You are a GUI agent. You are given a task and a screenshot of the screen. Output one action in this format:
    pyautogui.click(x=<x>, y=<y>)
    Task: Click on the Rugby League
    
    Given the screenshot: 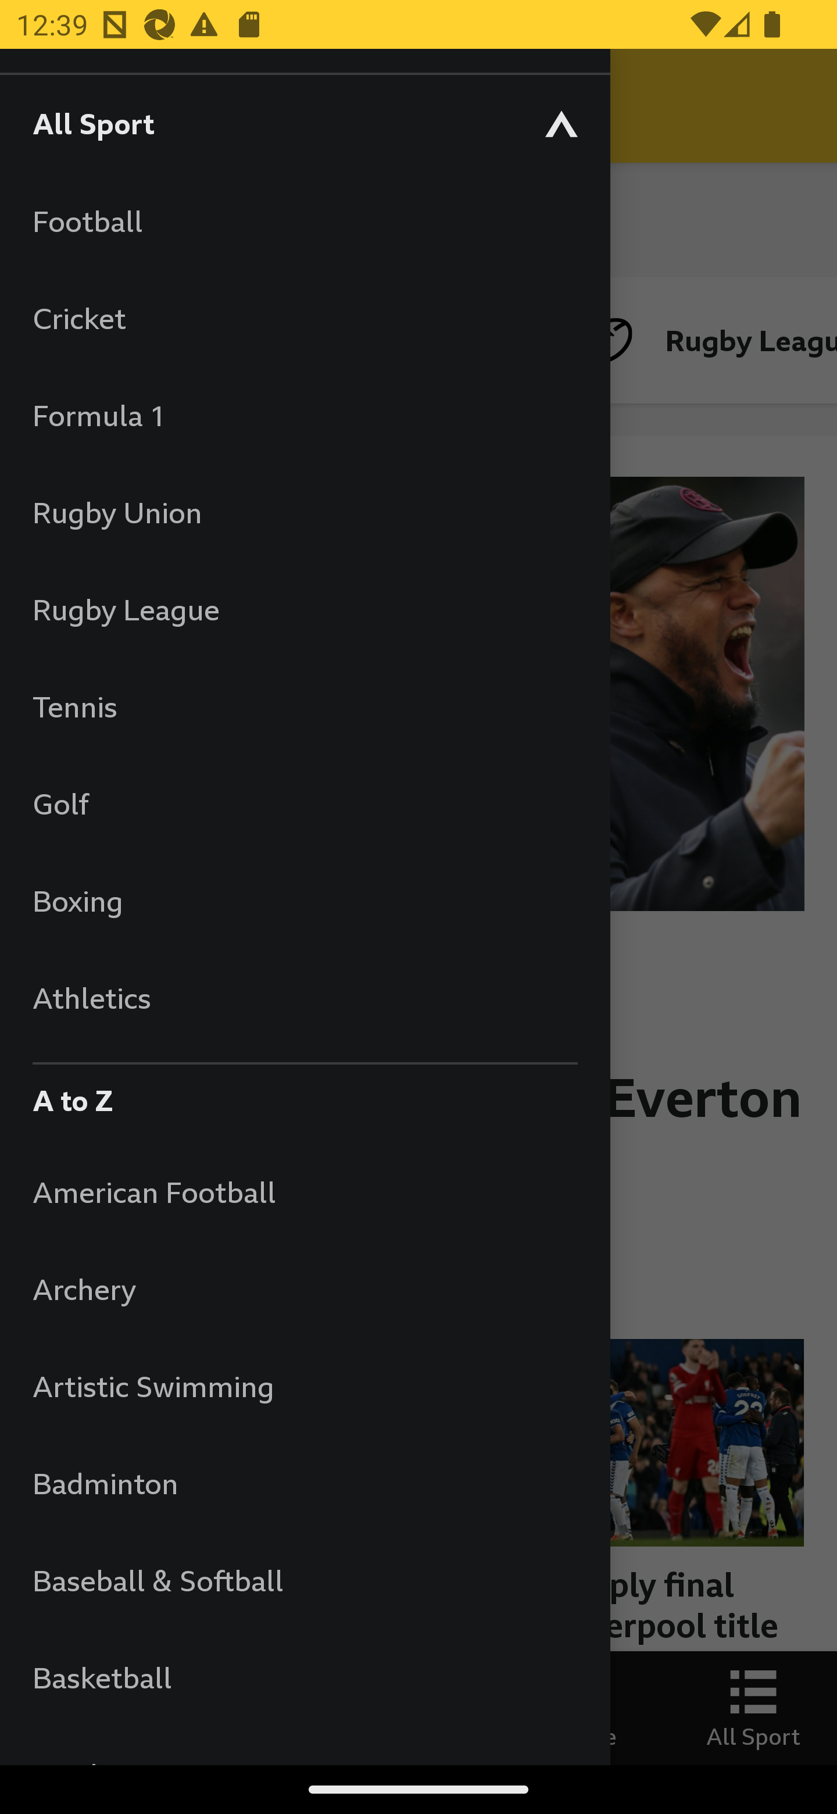 What is the action you would take?
    pyautogui.click(x=305, y=609)
    